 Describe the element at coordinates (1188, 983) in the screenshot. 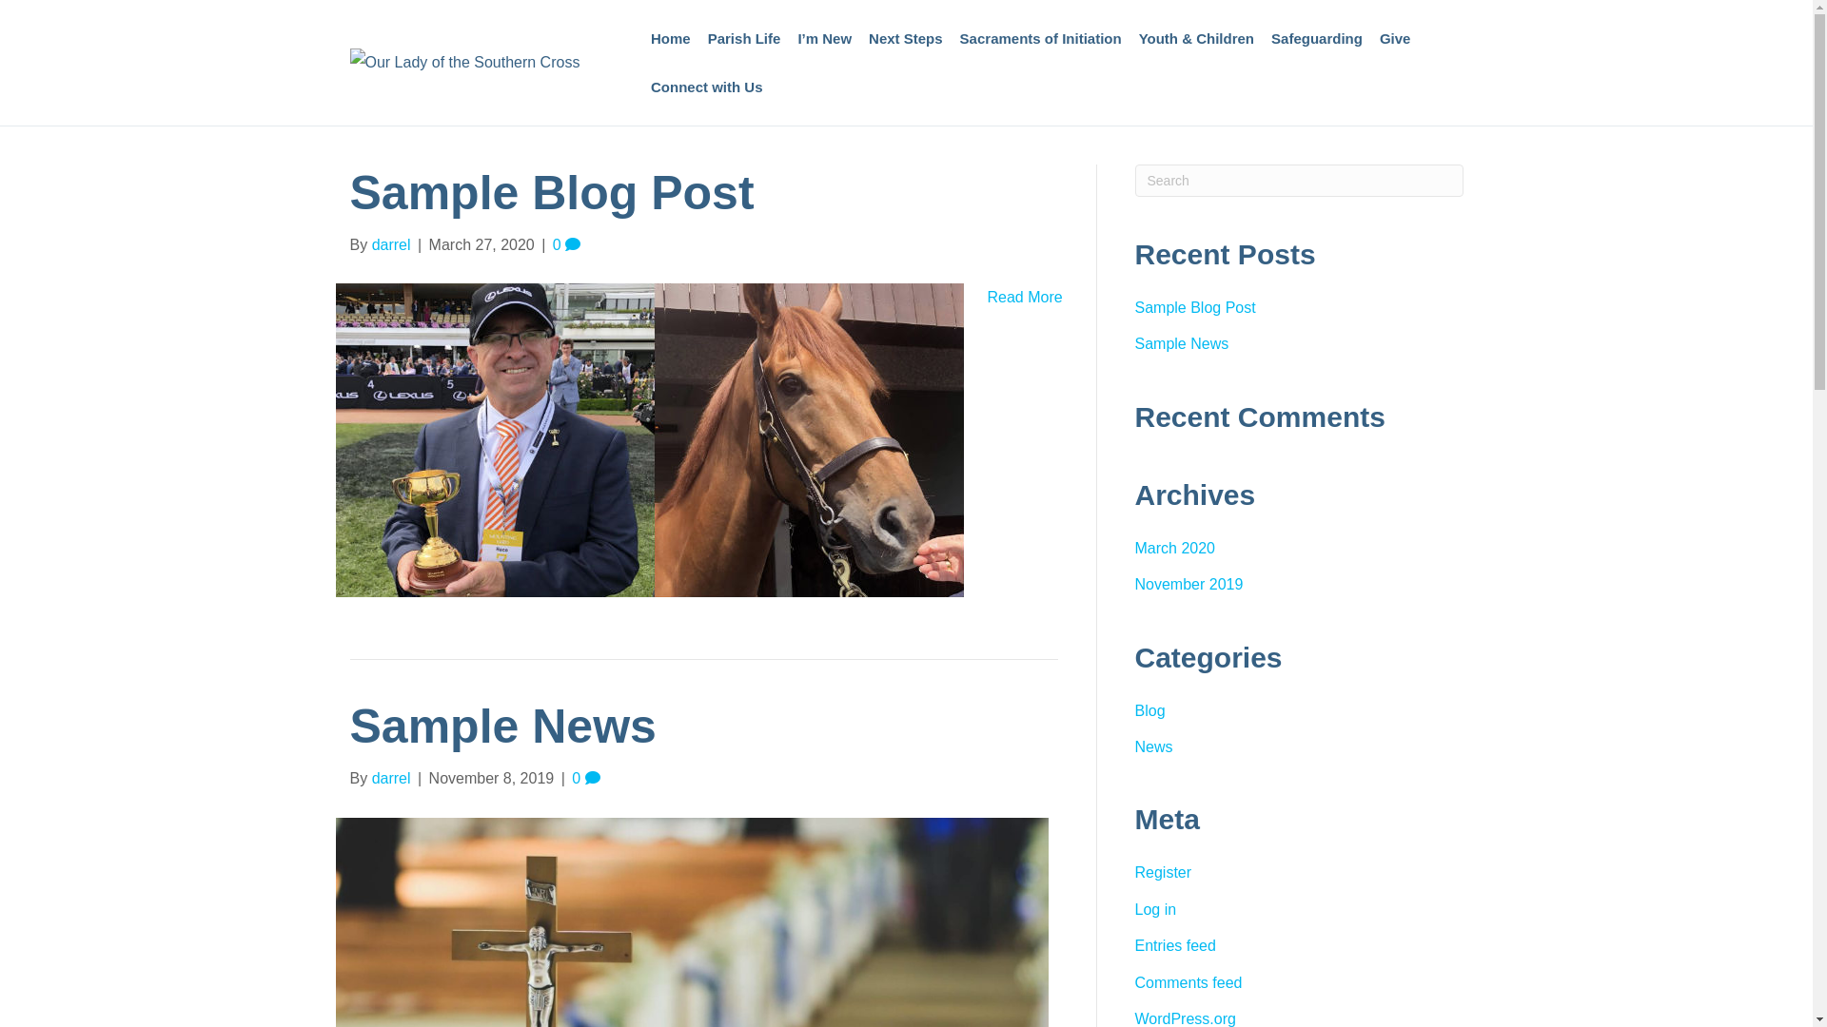

I see `Comments feed` at that location.